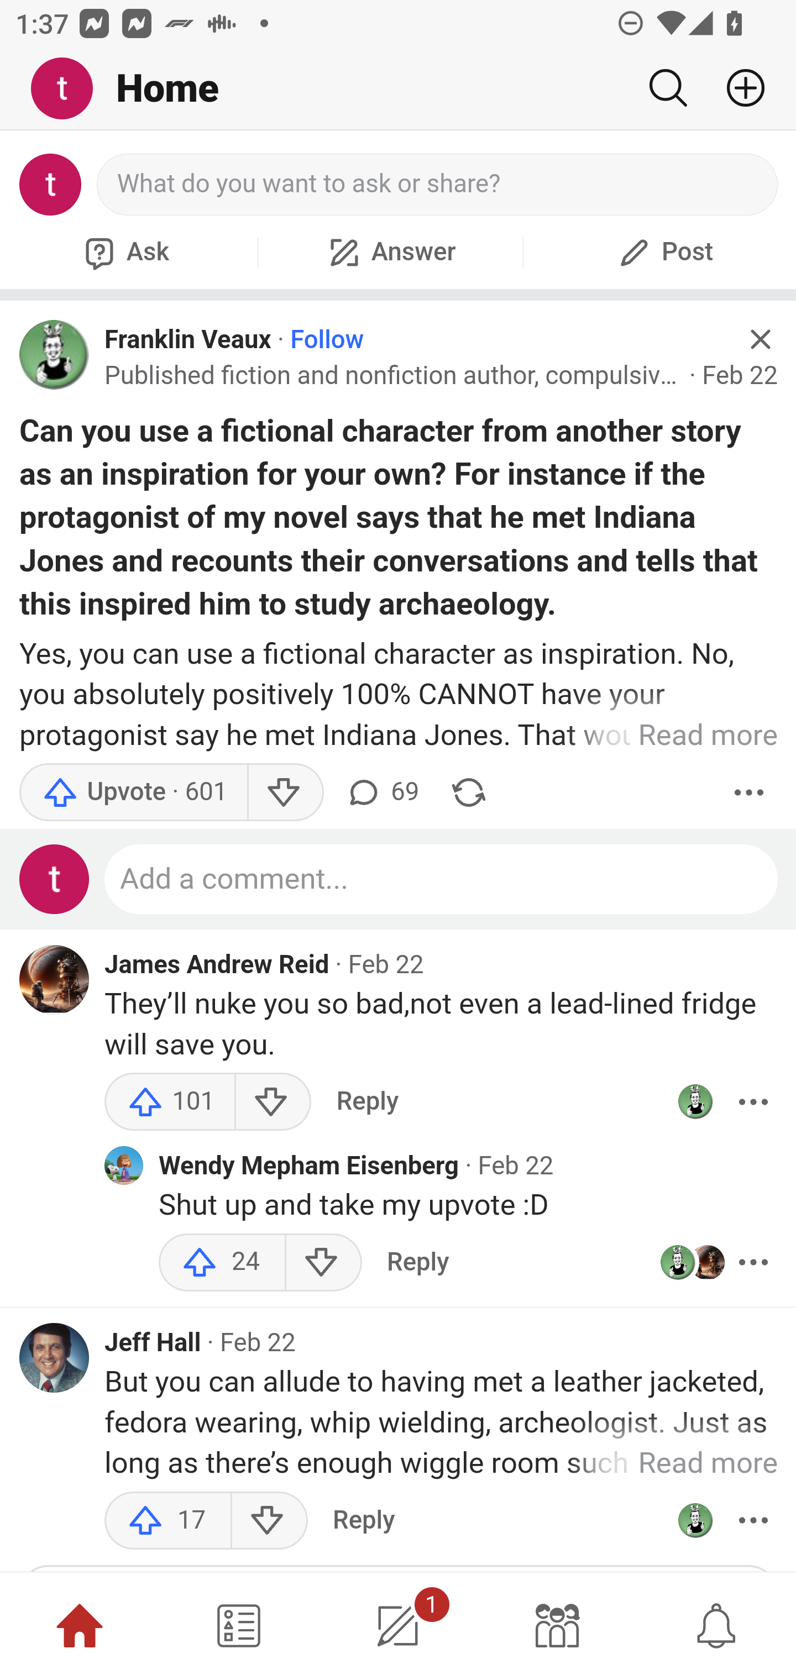  What do you see at coordinates (70, 89) in the screenshot?
I see `Me` at bounding box center [70, 89].